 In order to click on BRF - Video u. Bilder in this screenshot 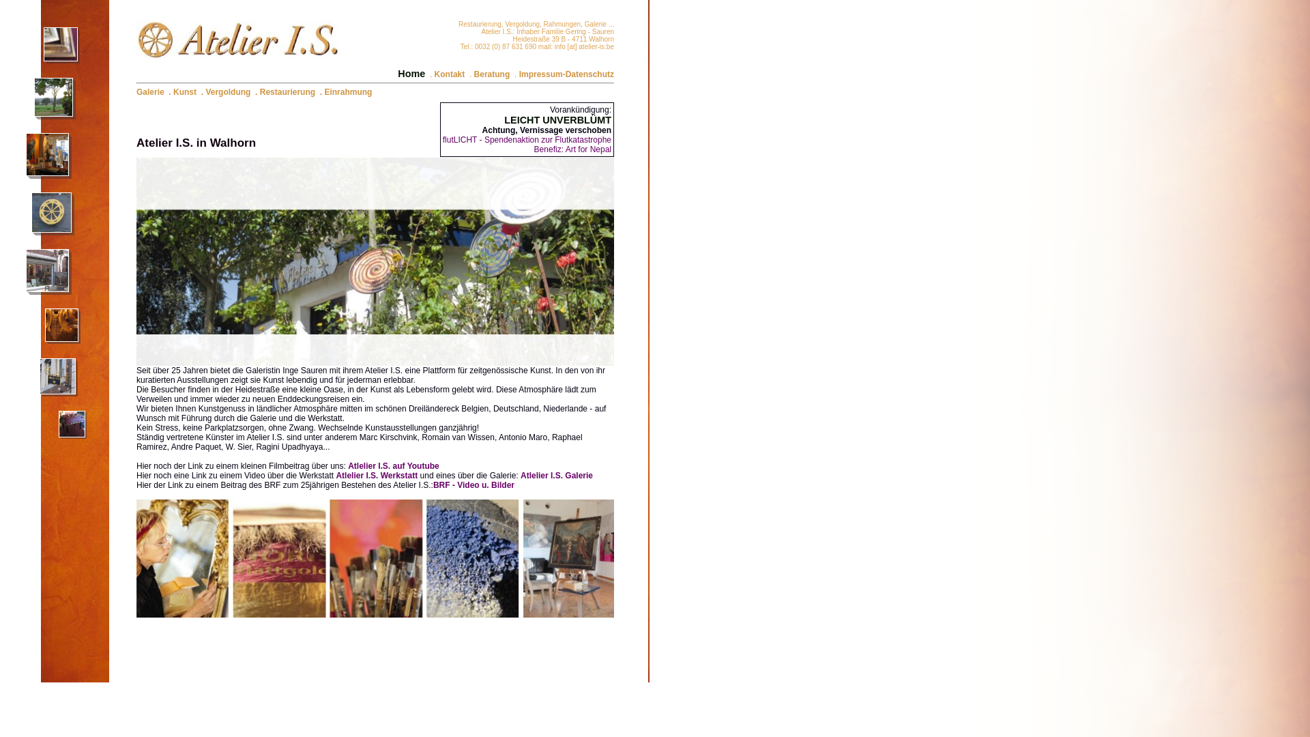, I will do `click(474, 485)`.